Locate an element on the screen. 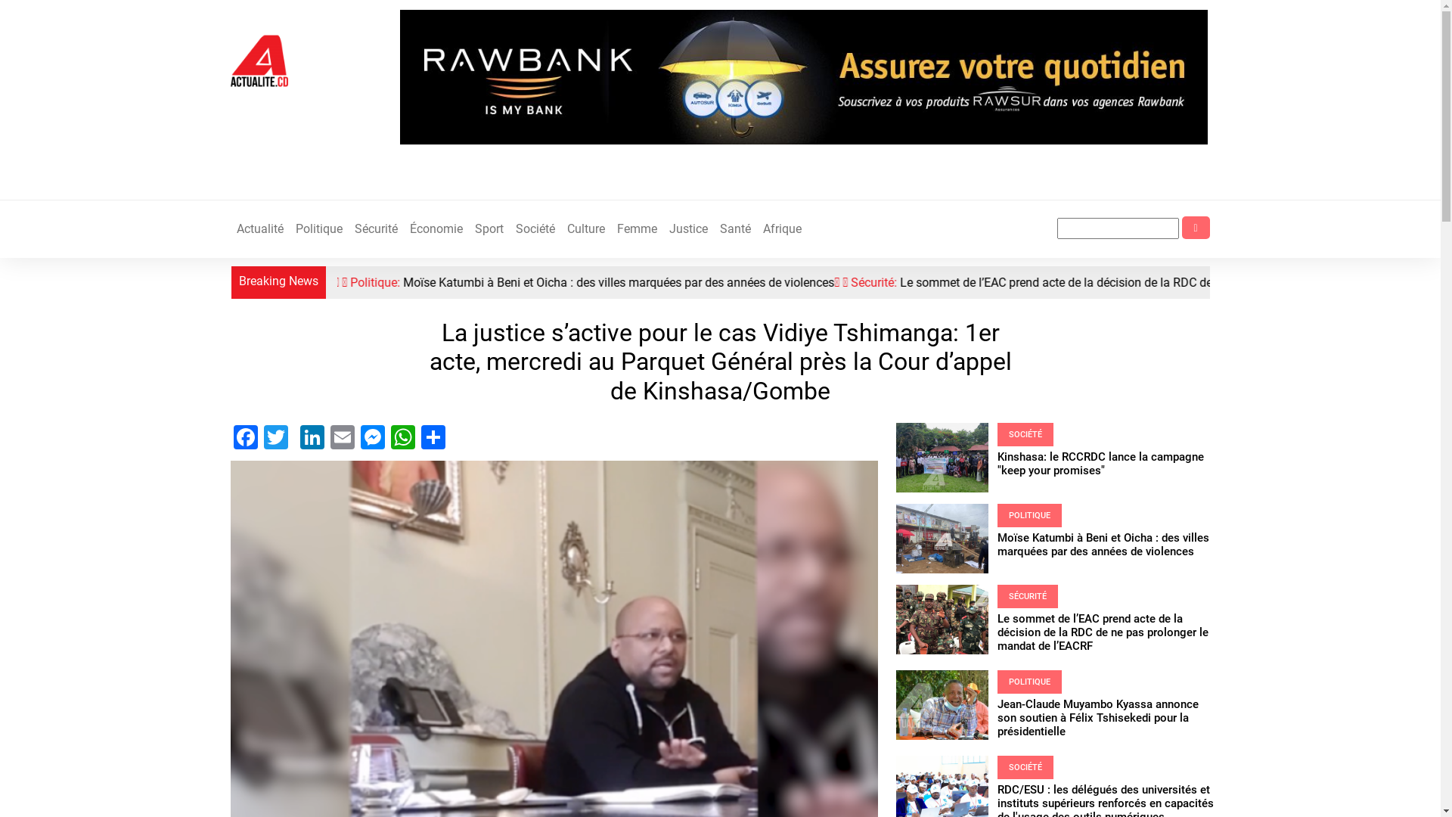 The image size is (1452, 817). Twitter is located at coordinates (275, 436).